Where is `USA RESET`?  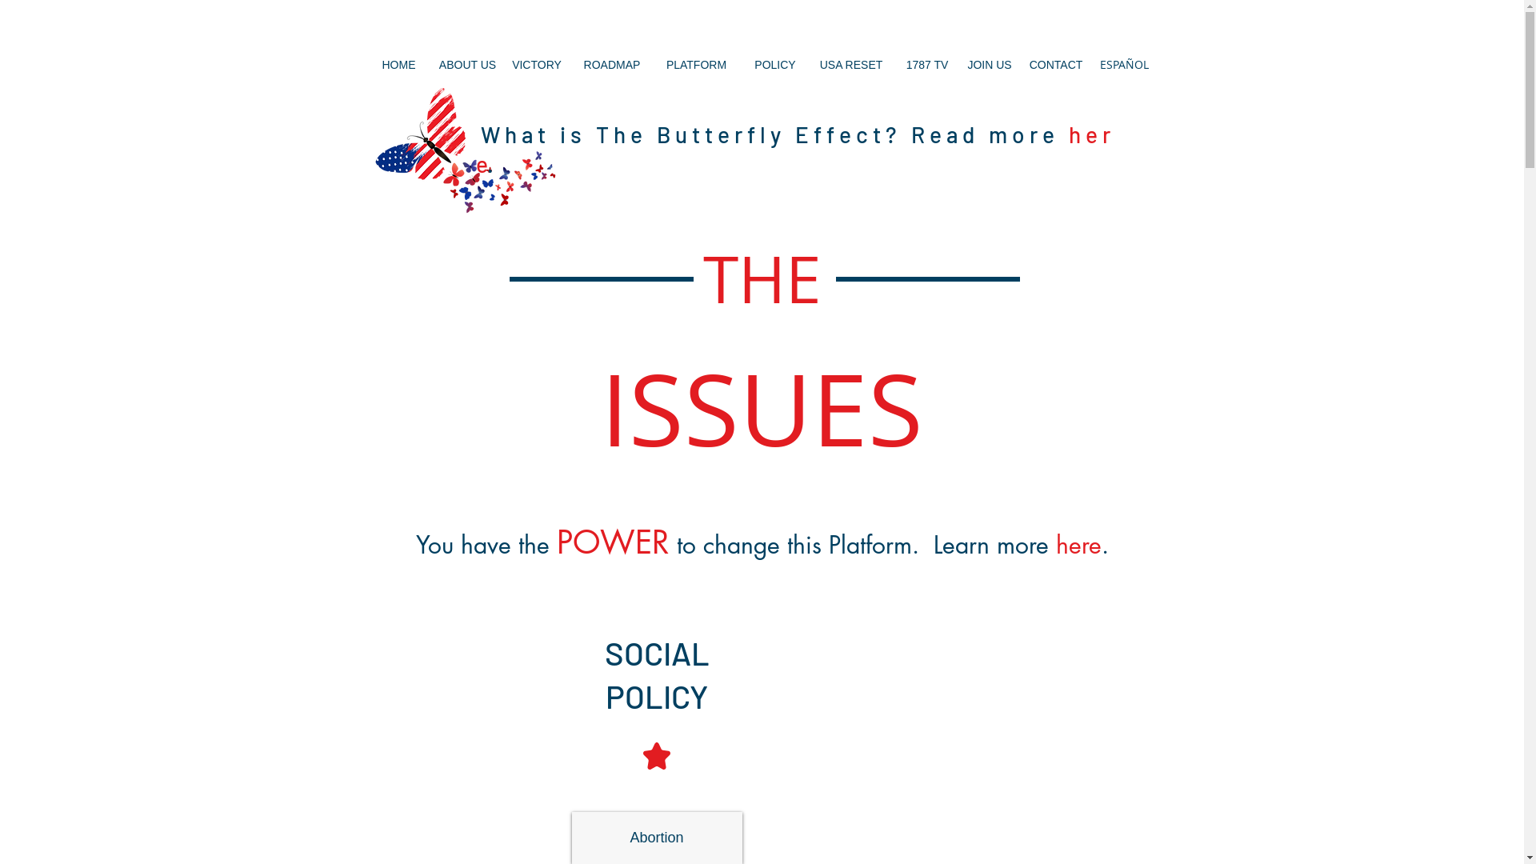
USA RESET is located at coordinates (851, 64).